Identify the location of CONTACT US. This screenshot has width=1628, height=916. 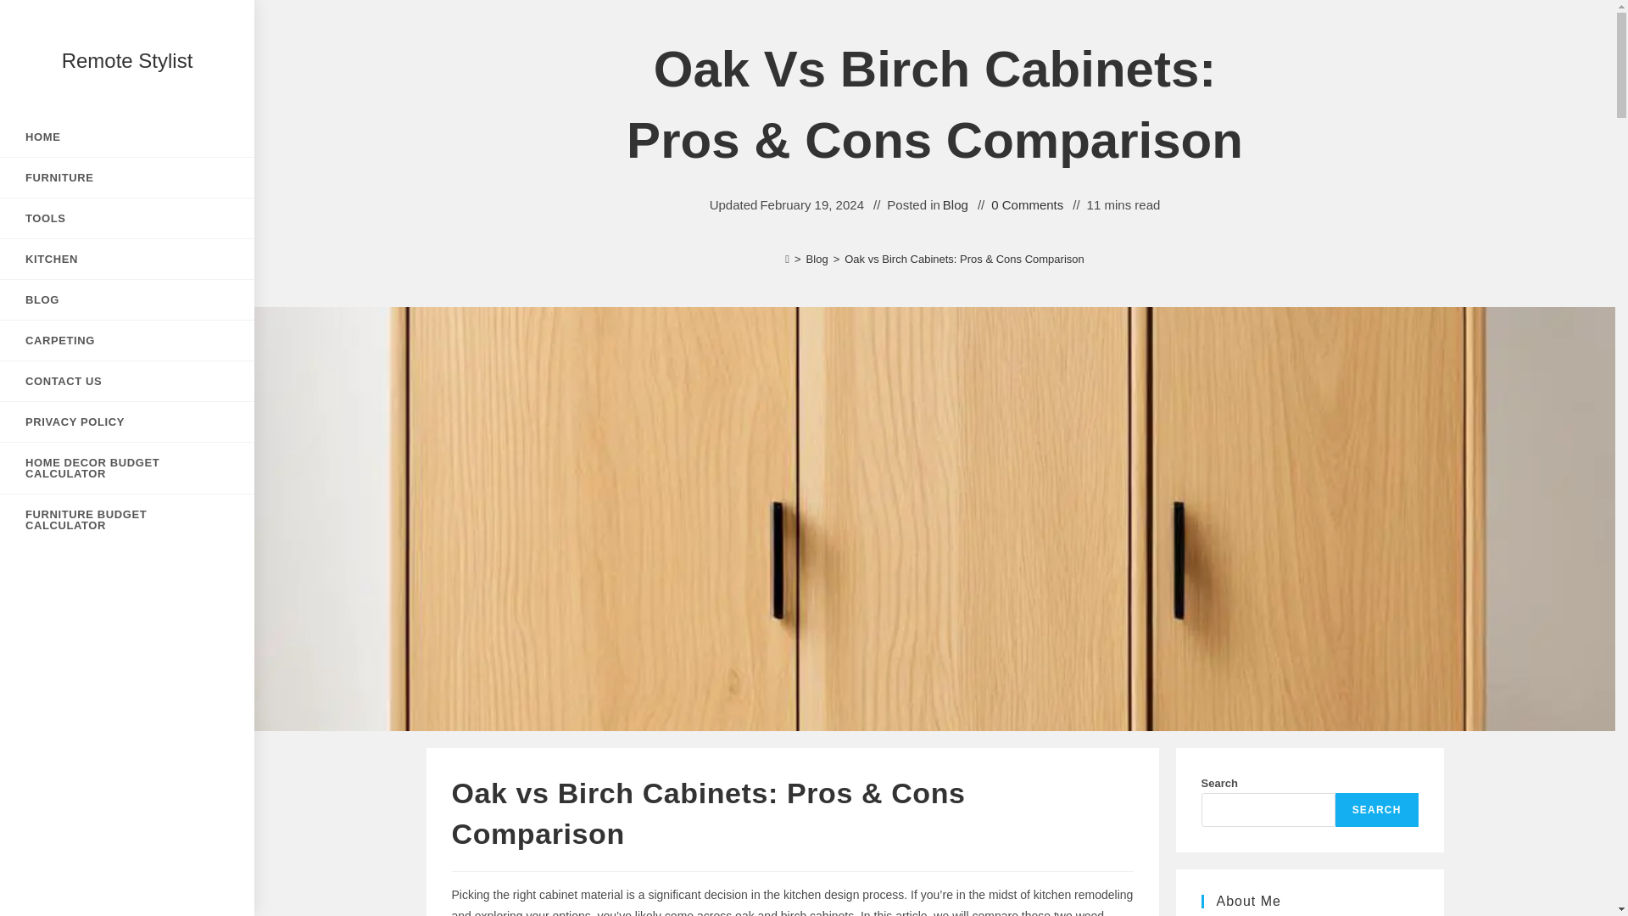
(127, 381).